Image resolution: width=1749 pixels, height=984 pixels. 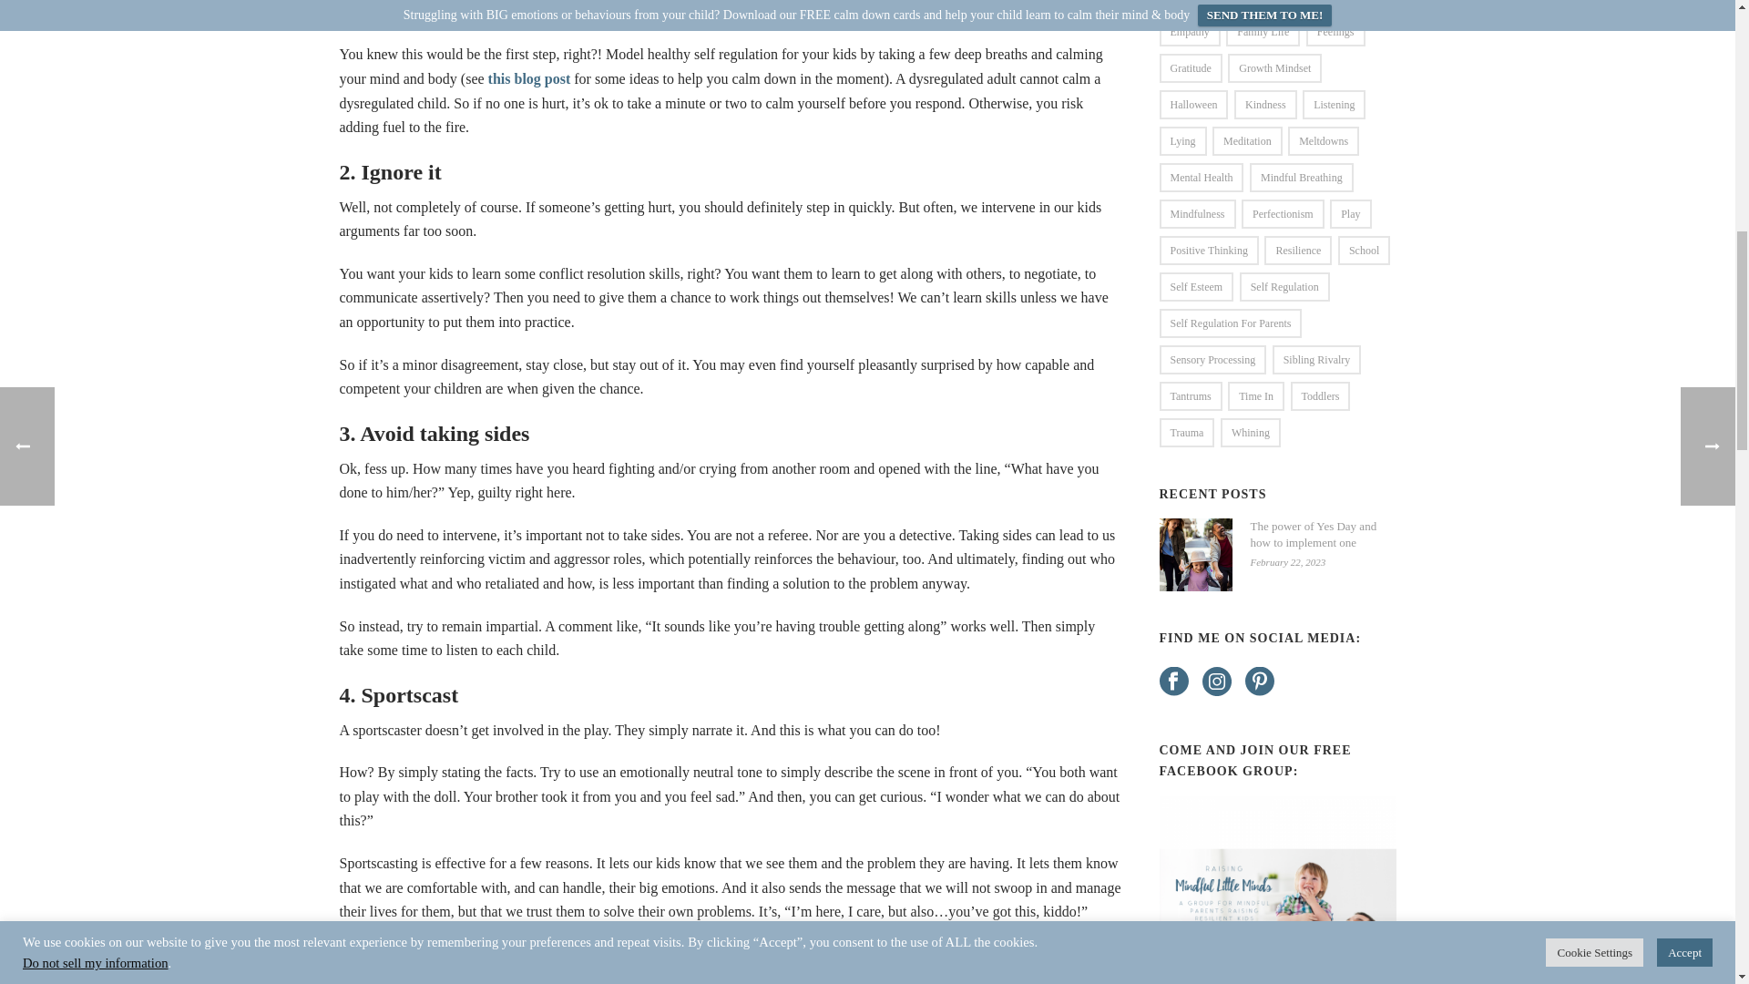 What do you see at coordinates (1258, 682) in the screenshot?
I see `Follow Us on pinterest` at bounding box center [1258, 682].